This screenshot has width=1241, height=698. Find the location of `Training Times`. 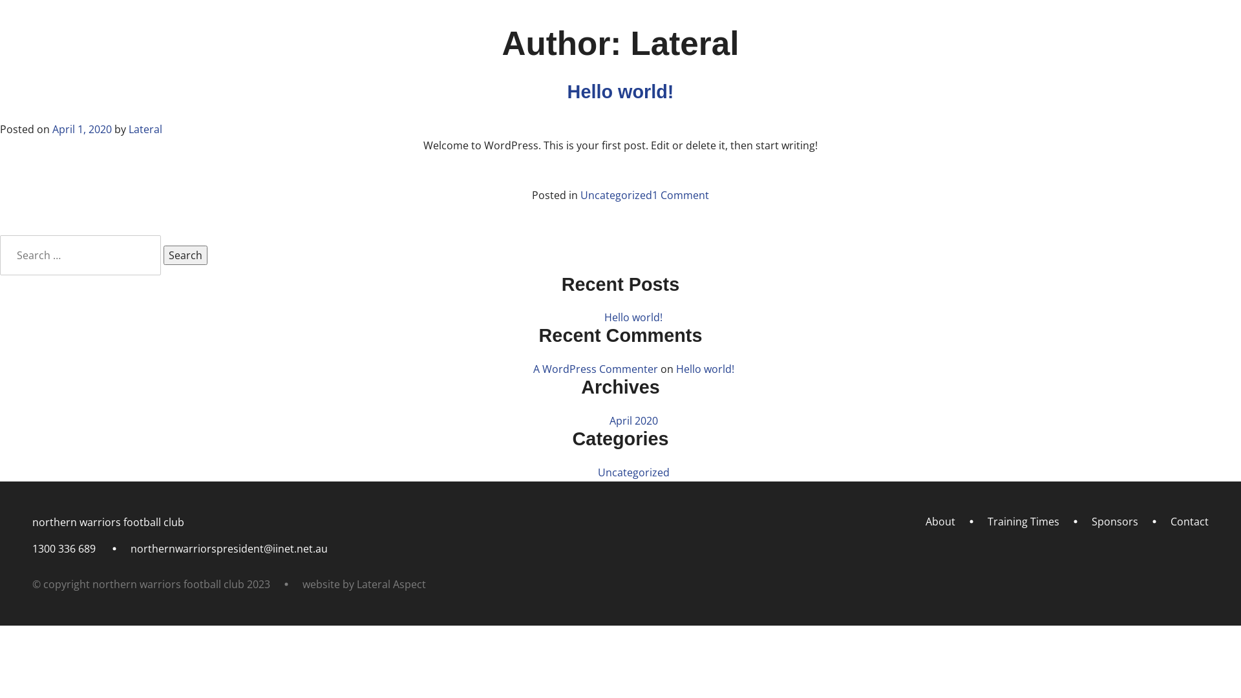

Training Times is located at coordinates (1026, 65).